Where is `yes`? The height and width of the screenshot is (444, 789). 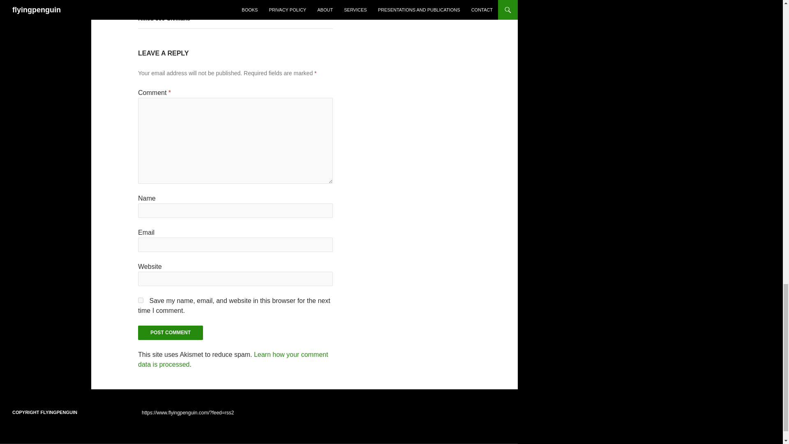 yes is located at coordinates (141, 300).